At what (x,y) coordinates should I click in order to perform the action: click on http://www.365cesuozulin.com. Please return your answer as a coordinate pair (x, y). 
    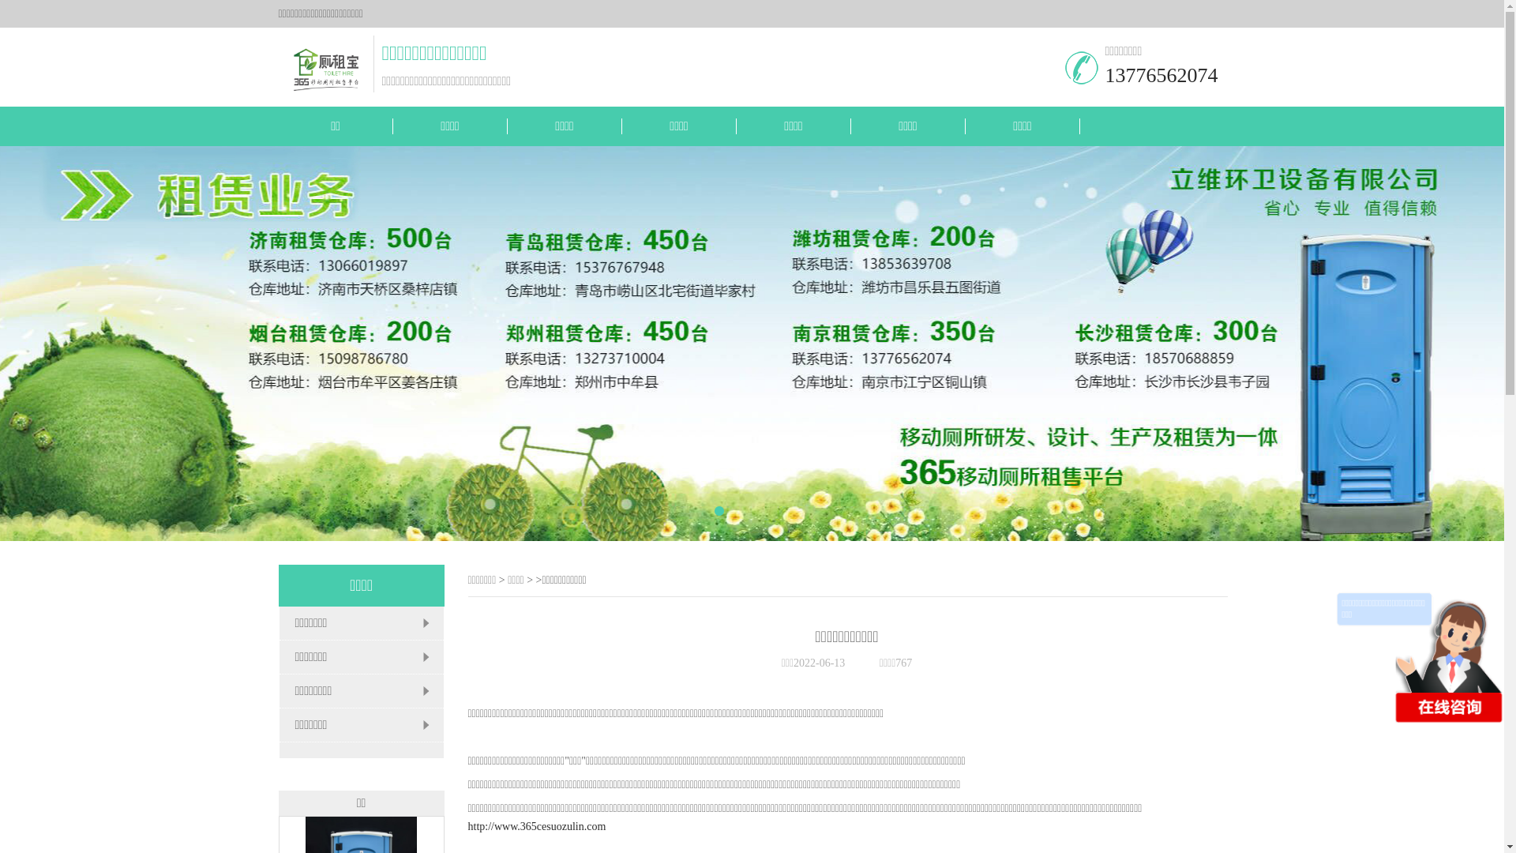
    Looking at the image, I should click on (537, 826).